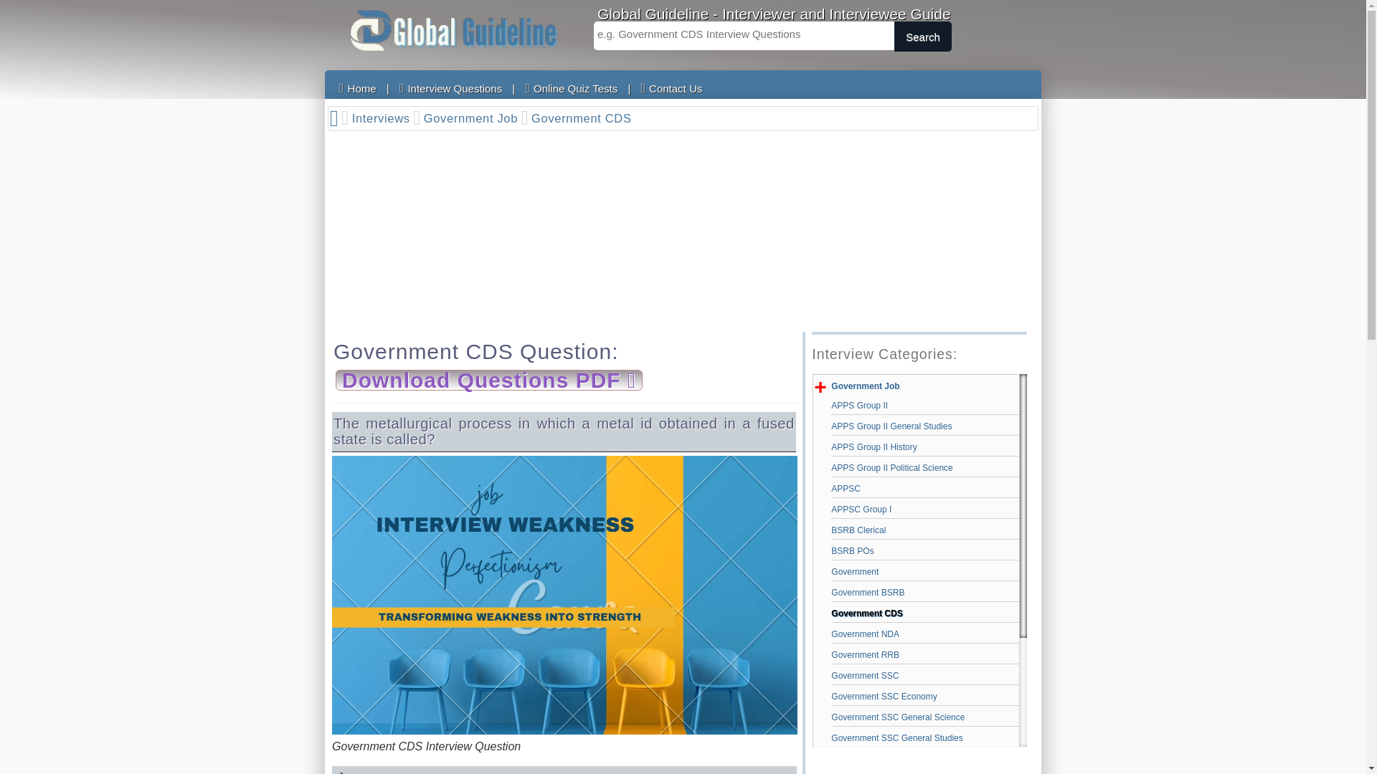 Image resolution: width=1377 pixels, height=774 pixels. Describe the element at coordinates (925, 447) in the screenshot. I see `APPS Group II History` at that location.